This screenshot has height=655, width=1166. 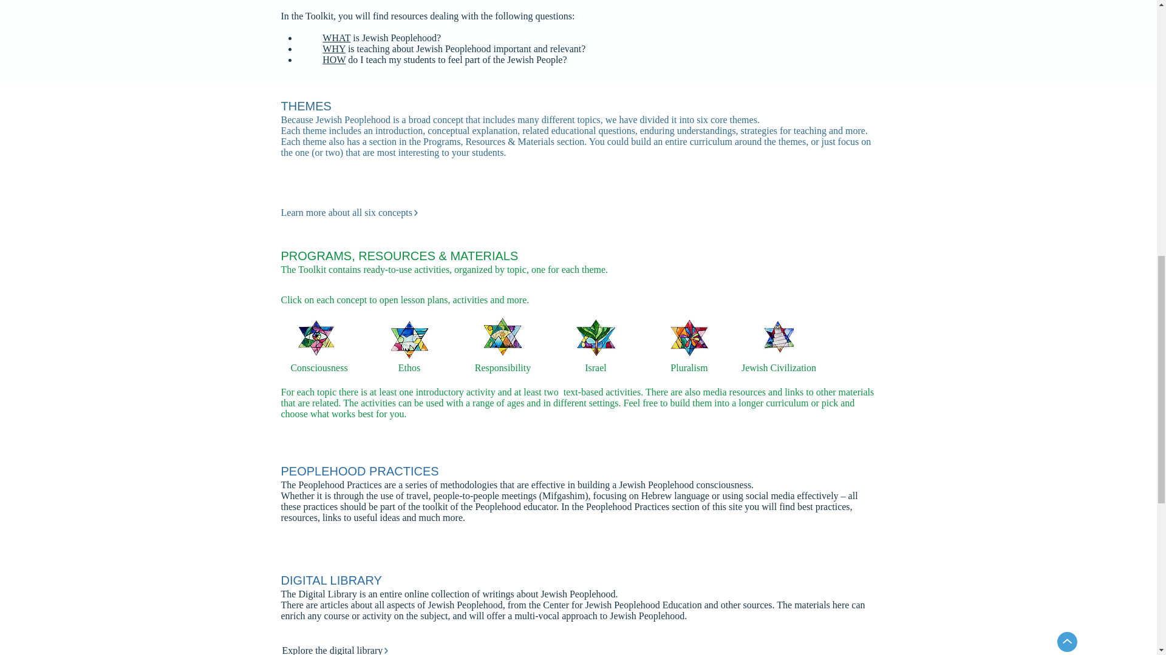 I want to click on WHY , so click(x=335, y=49).